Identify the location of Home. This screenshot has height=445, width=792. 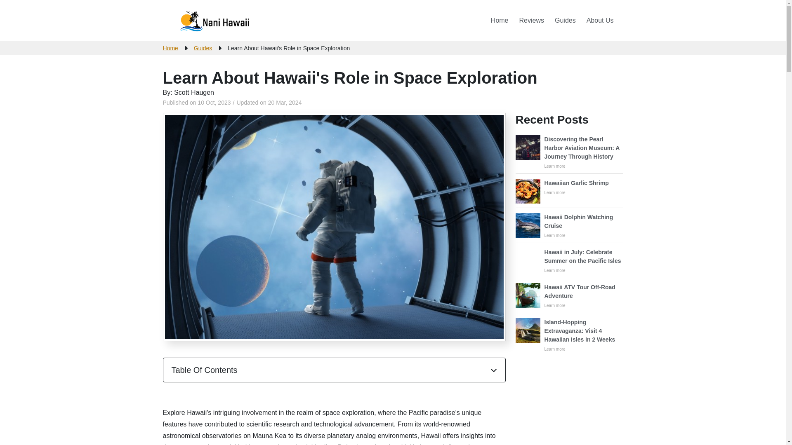
(170, 48).